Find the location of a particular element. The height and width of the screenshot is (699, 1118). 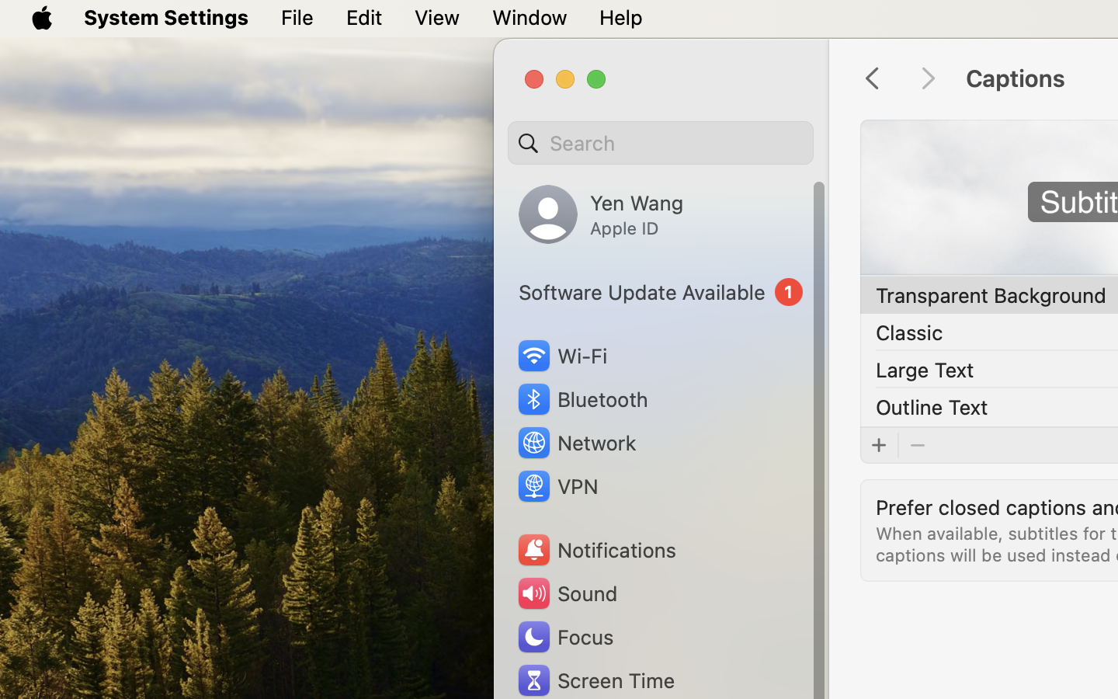

Screen Time is located at coordinates (595, 680).